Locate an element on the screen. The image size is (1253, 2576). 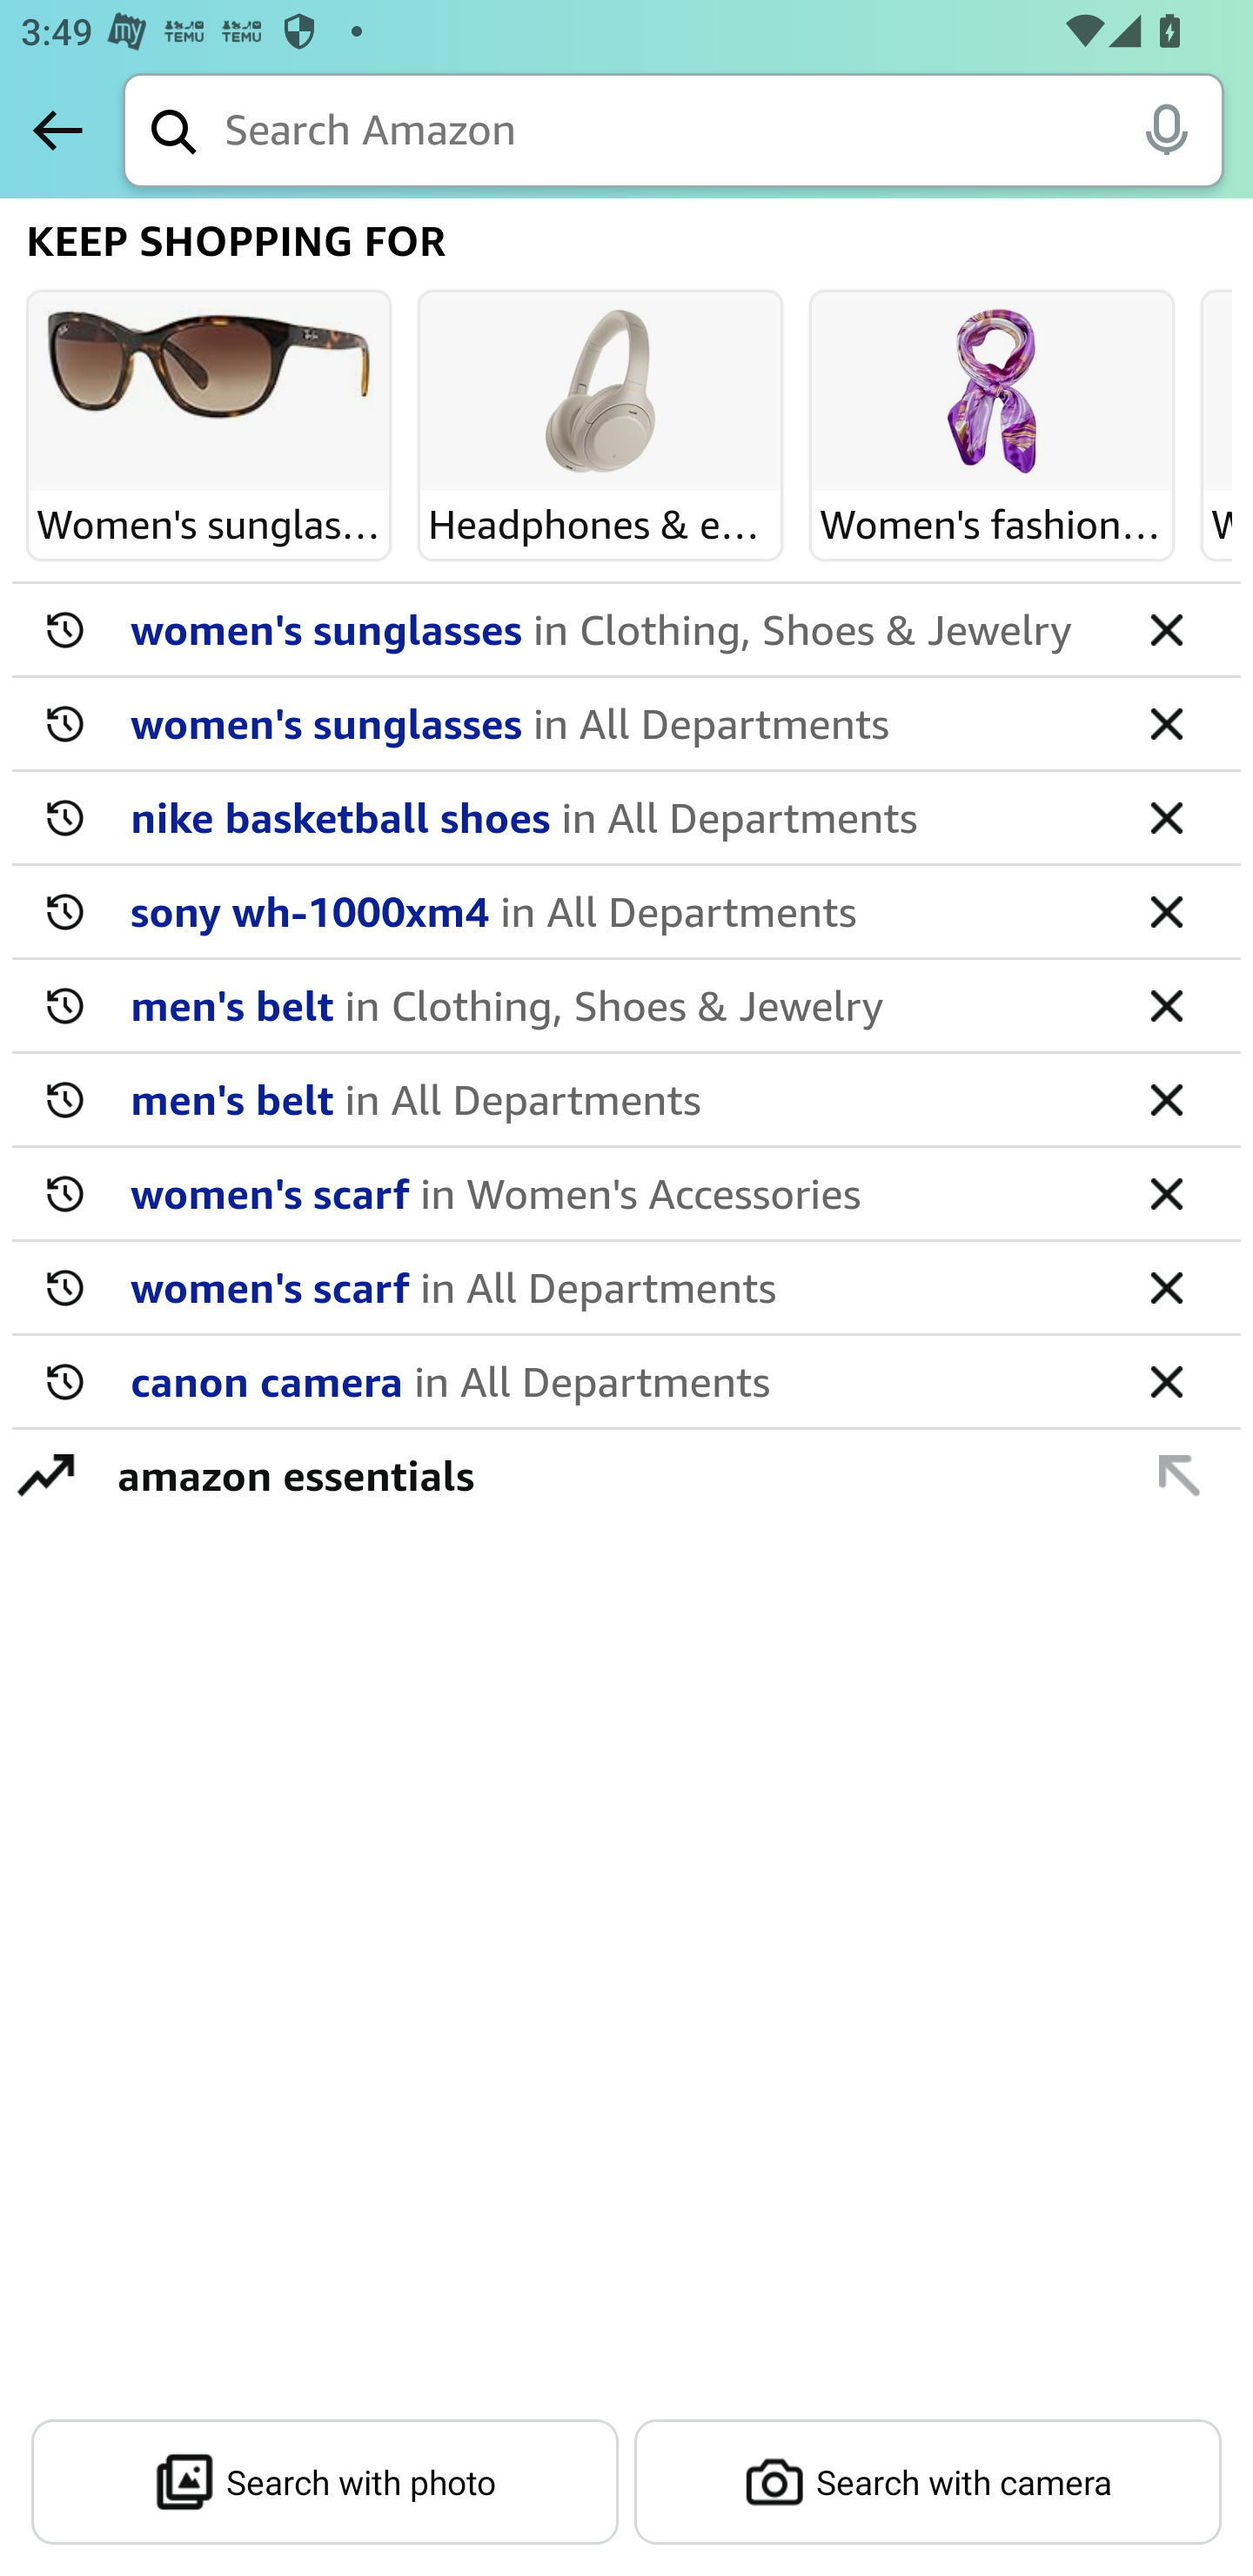
men's belt is located at coordinates (615, 1004).